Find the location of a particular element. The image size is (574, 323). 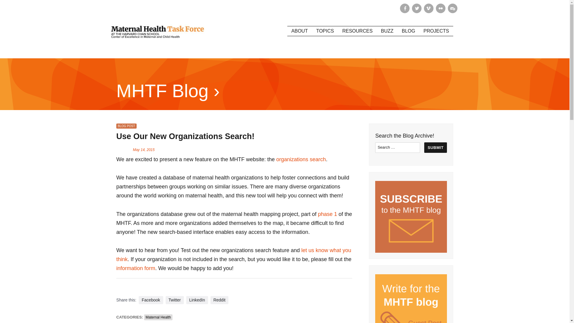

BLOG is located at coordinates (408, 31).